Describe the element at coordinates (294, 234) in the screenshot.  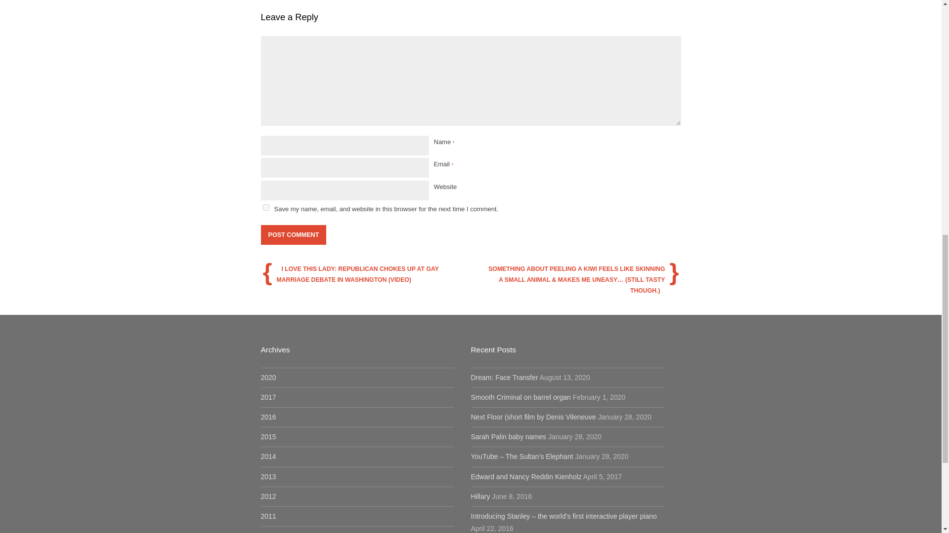
I see `Post Comment` at that location.